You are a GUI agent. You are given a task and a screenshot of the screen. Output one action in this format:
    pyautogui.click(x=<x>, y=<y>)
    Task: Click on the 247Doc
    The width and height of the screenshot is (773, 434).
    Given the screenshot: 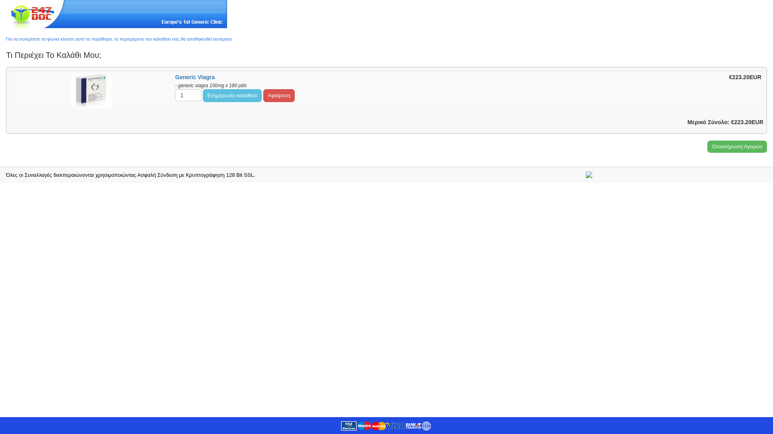 What is the action you would take?
    pyautogui.click(x=117, y=14)
    